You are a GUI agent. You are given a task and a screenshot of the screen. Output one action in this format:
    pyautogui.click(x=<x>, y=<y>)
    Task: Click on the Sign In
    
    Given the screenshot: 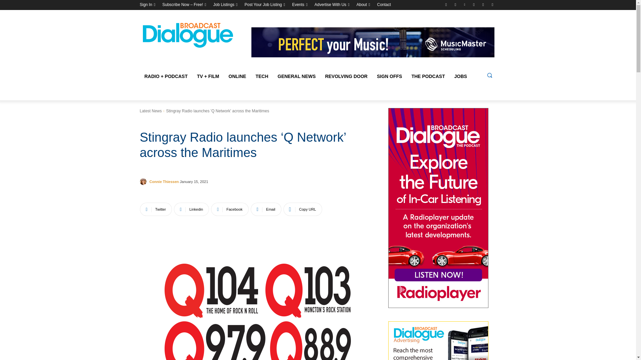 What is the action you would take?
    pyautogui.click(x=146, y=5)
    